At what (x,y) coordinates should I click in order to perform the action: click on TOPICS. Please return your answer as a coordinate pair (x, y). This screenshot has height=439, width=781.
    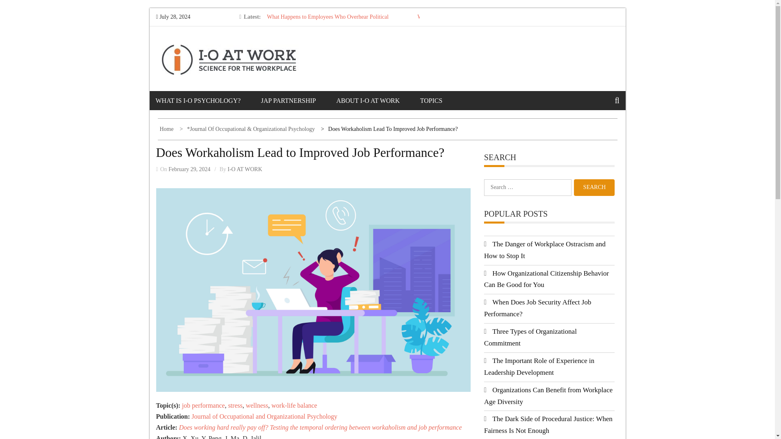
    Looking at the image, I should click on (441, 100).